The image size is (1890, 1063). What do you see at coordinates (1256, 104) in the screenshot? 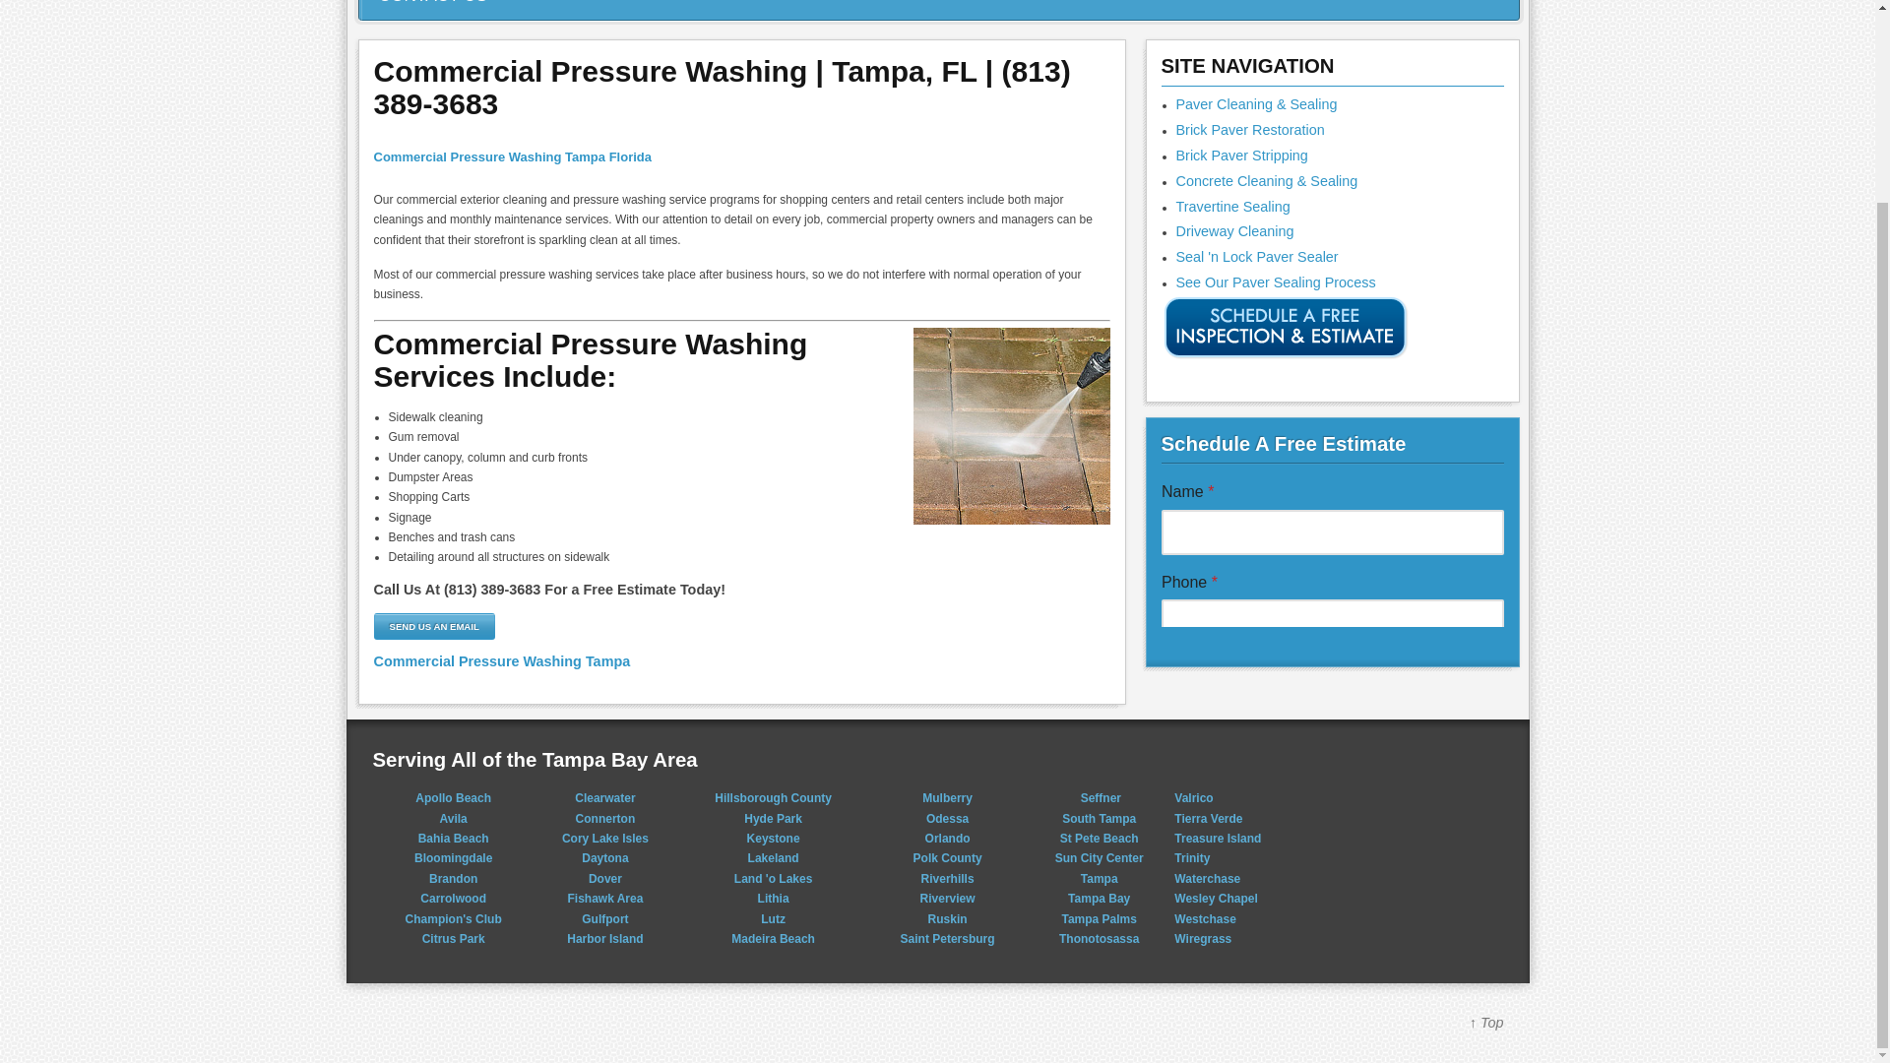
I see `Brick Paver Sealing Tampa Florida` at bounding box center [1256, 104].